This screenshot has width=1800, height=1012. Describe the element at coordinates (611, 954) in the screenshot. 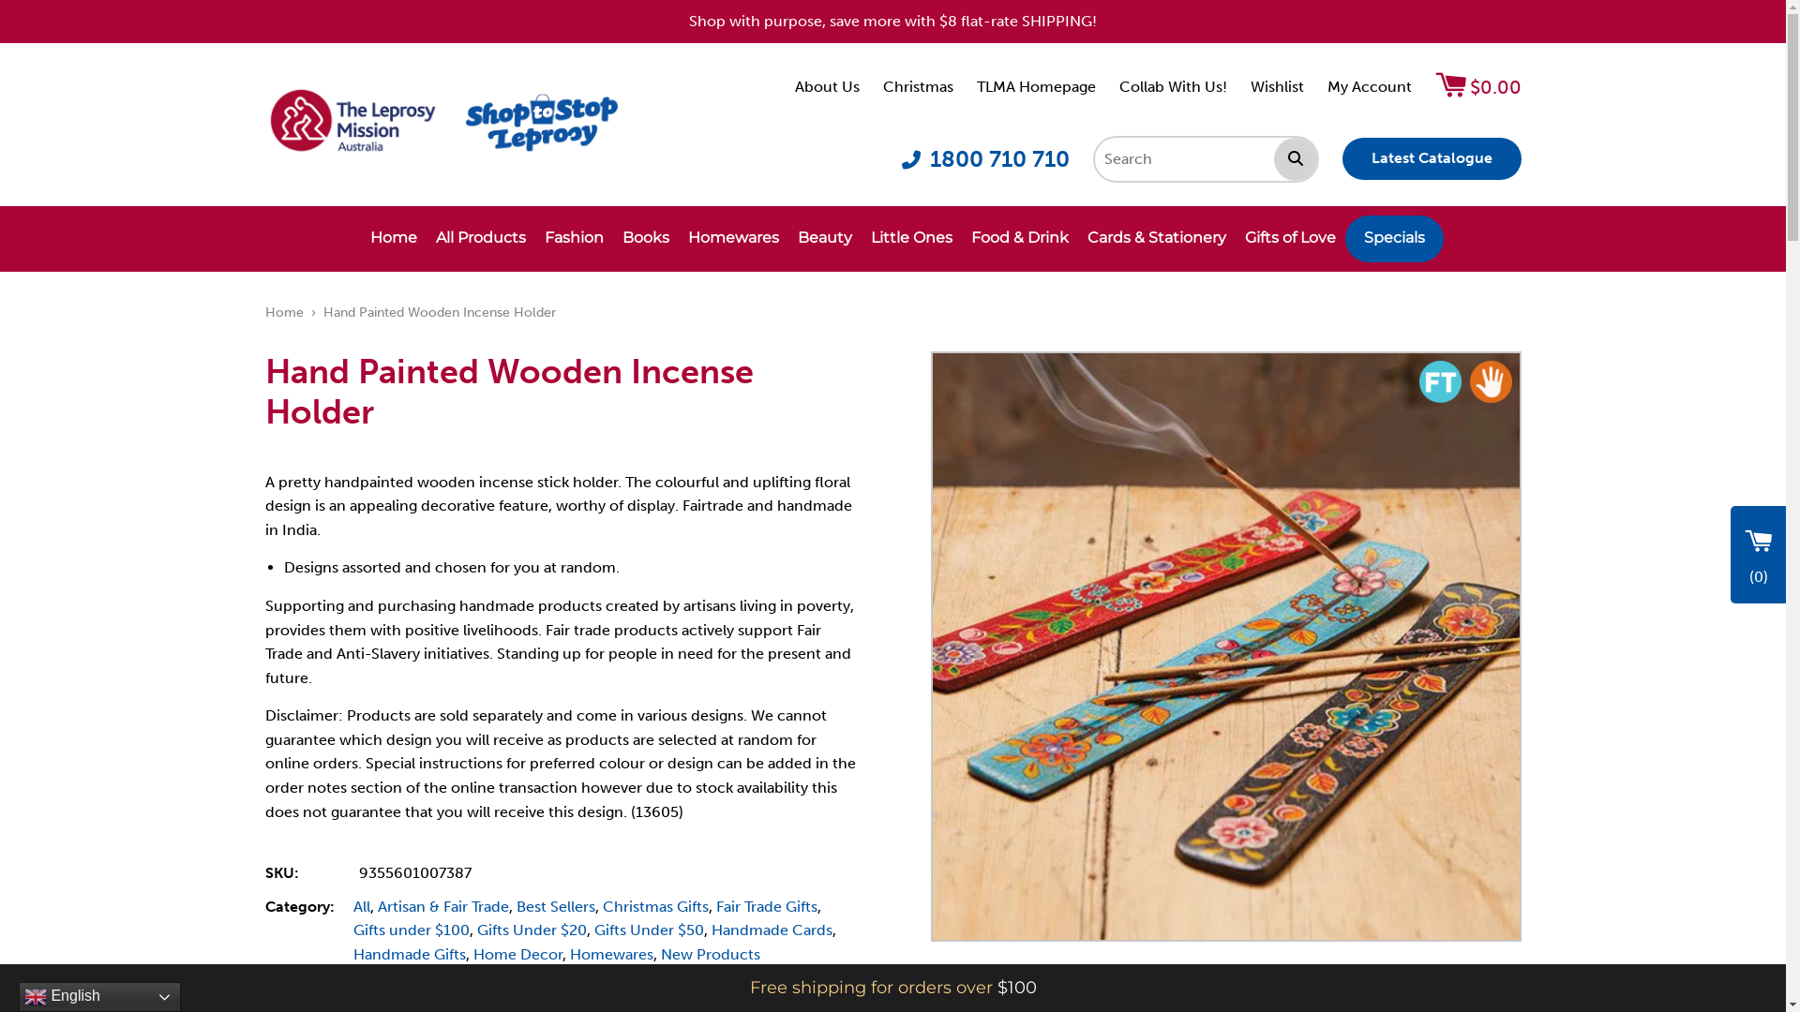

I see `Homewares` at that location.